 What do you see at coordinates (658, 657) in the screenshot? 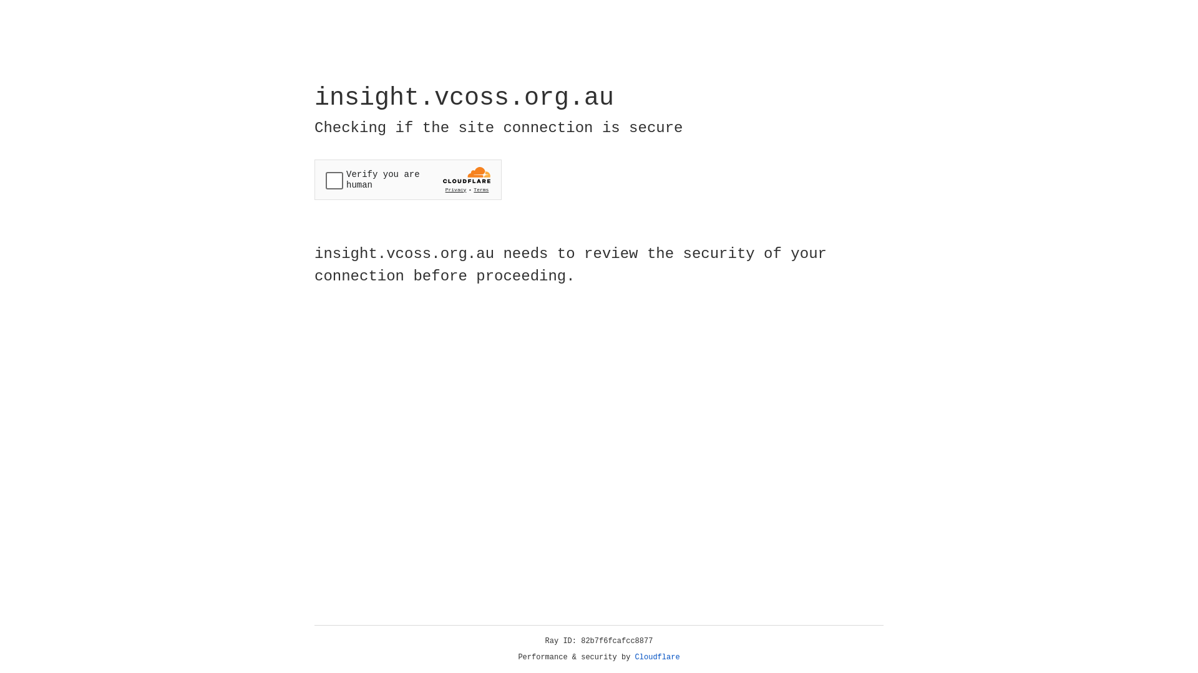
I see `Cloudflare` at bounding box center [658, 657].